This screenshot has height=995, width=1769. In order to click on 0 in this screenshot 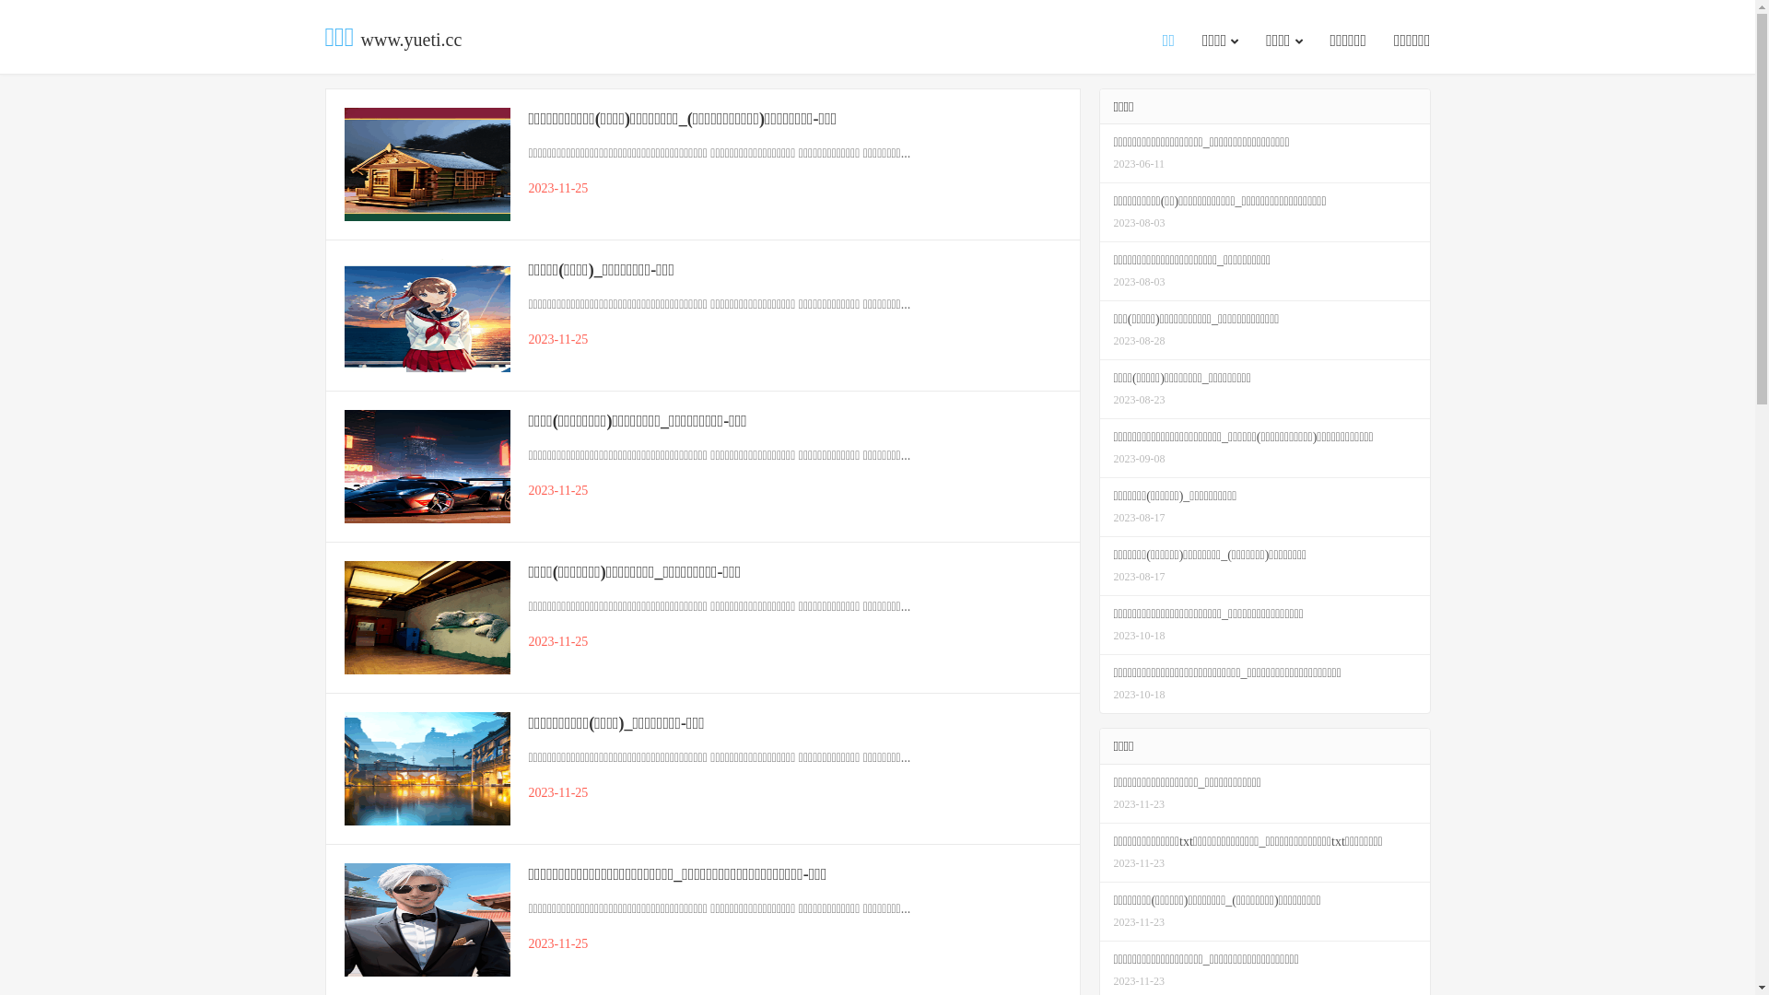, I will do `click(7, 29)`.